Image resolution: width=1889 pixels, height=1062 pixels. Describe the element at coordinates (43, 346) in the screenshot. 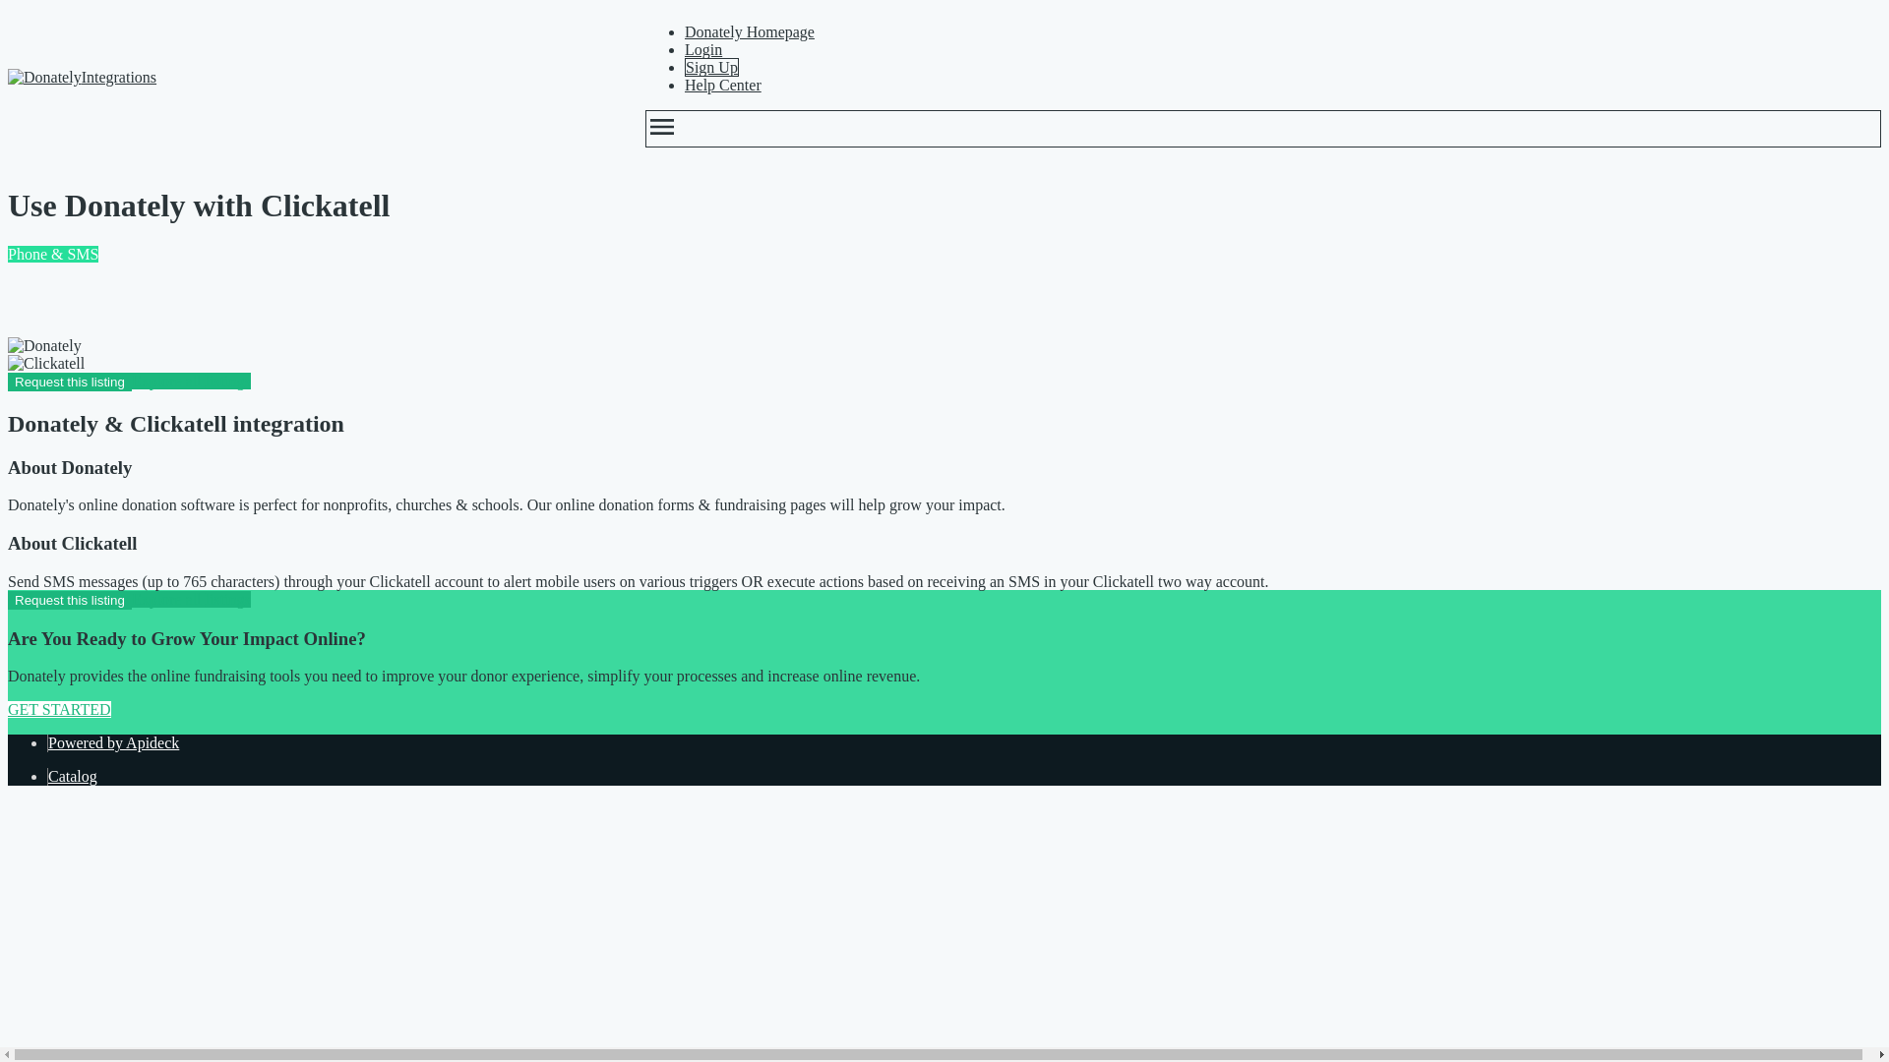

I see `Donately` at that location.